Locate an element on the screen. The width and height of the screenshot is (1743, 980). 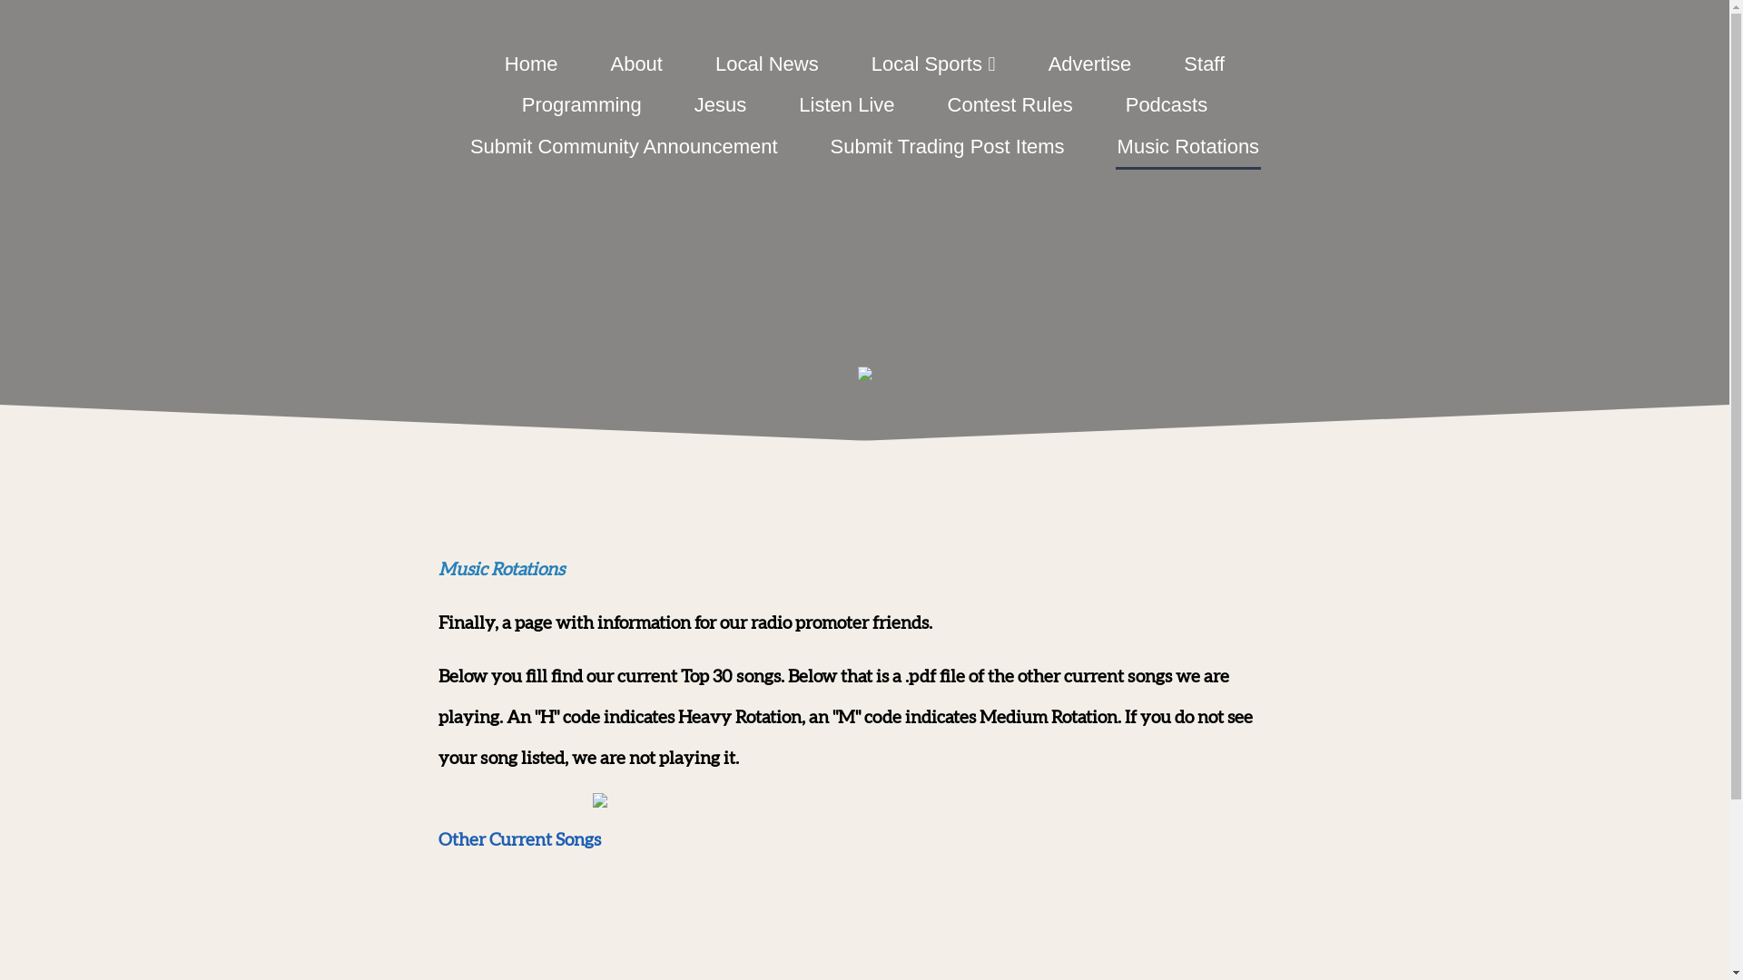
Submit Trading Post Items is located at coordinates (948, 147).